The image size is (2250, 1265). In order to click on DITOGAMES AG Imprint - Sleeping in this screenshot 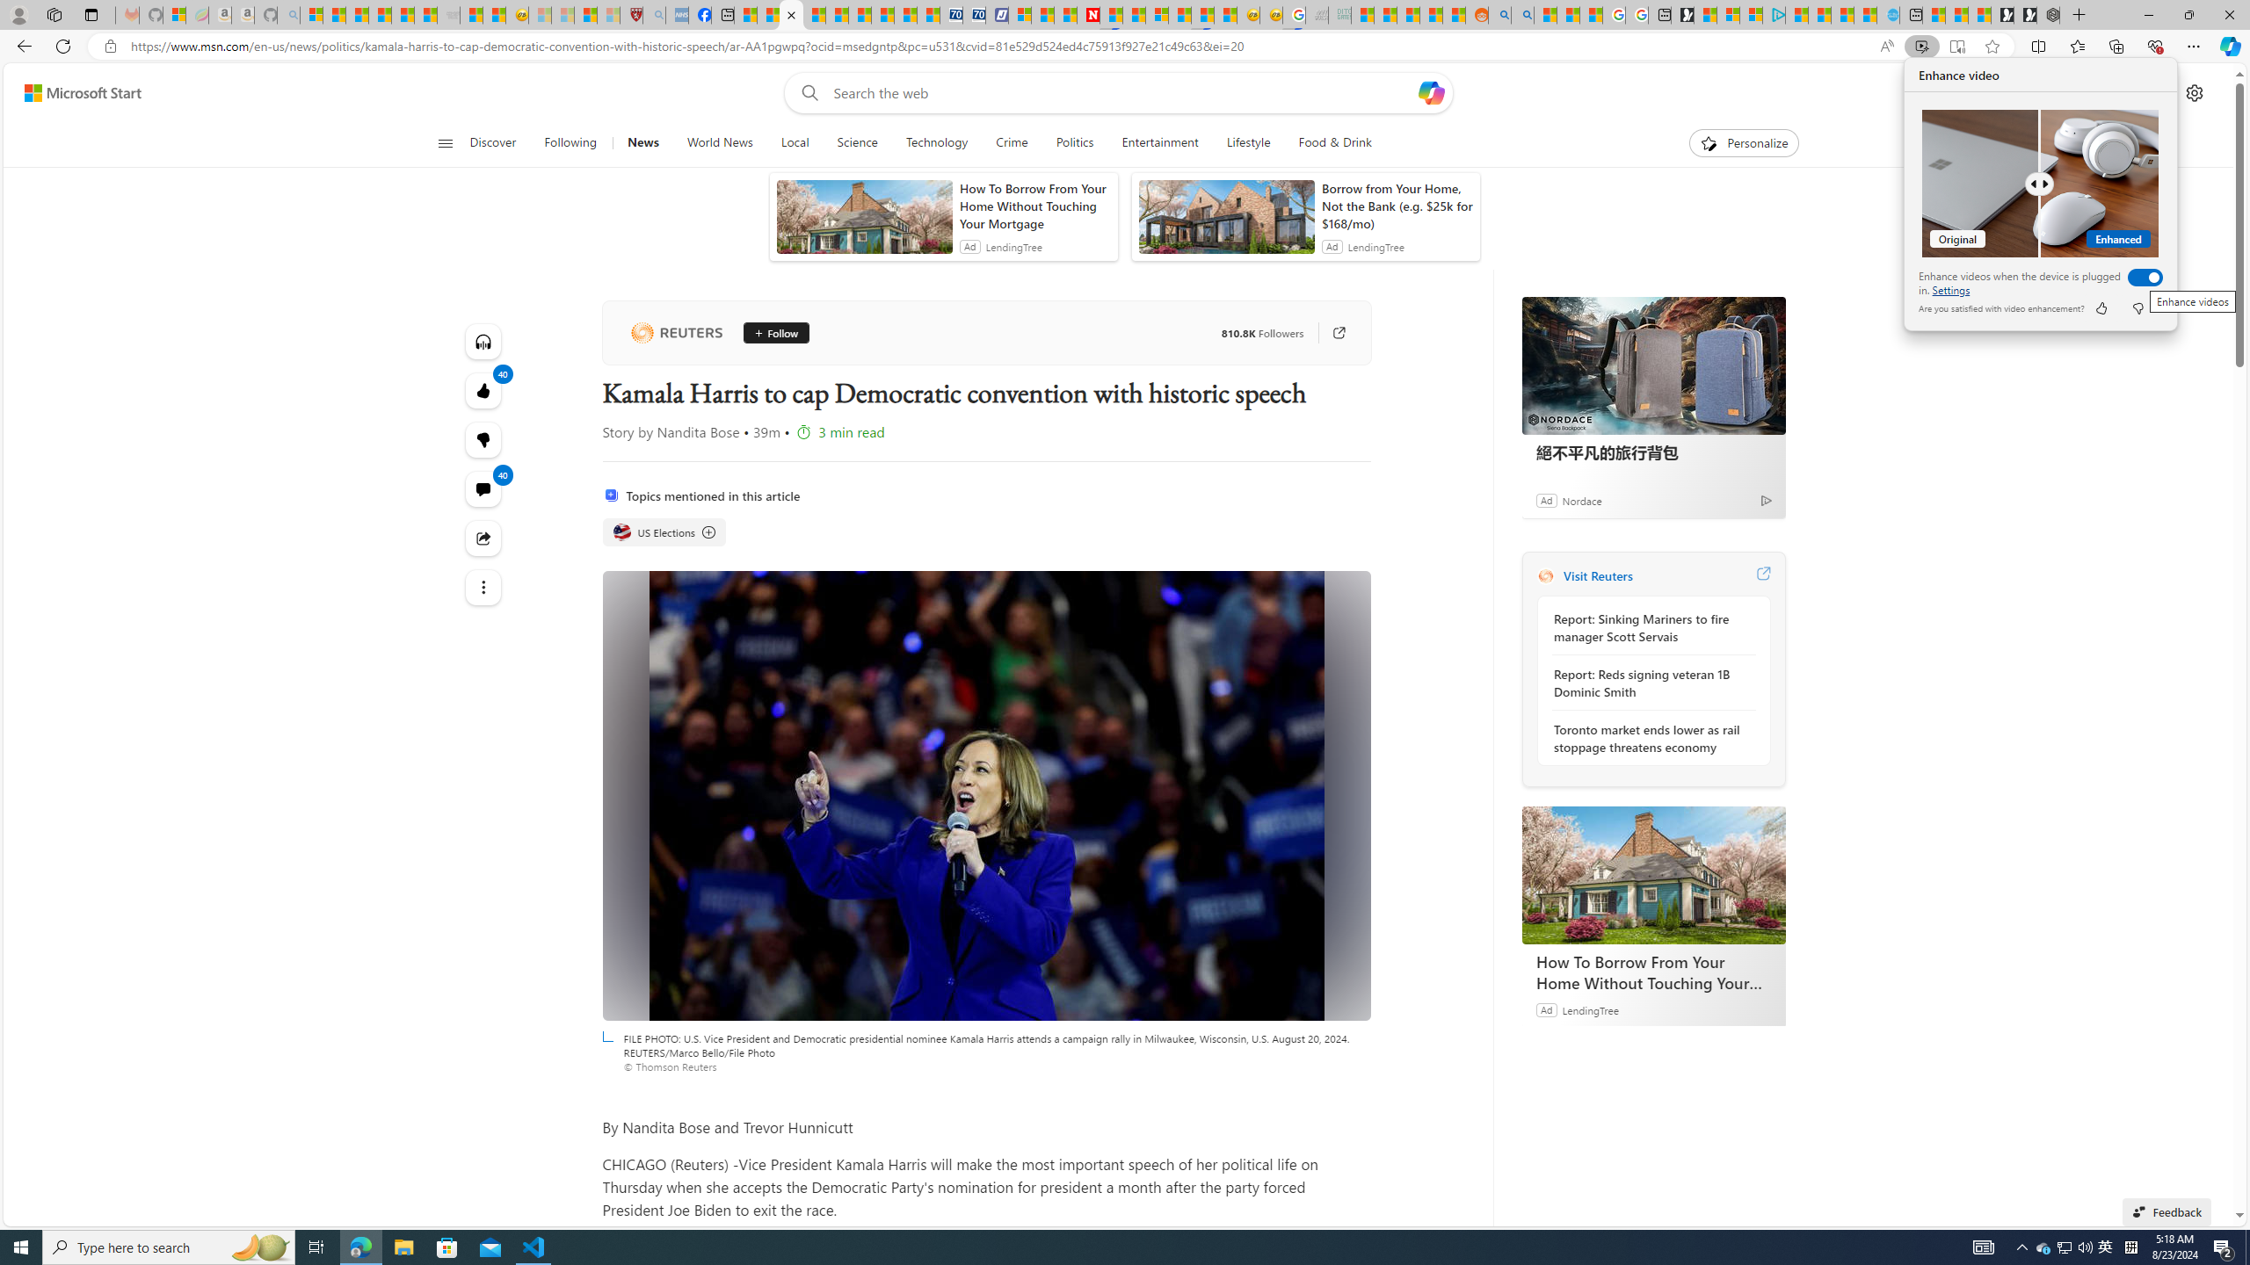, I will do `click(1339, 15)`.